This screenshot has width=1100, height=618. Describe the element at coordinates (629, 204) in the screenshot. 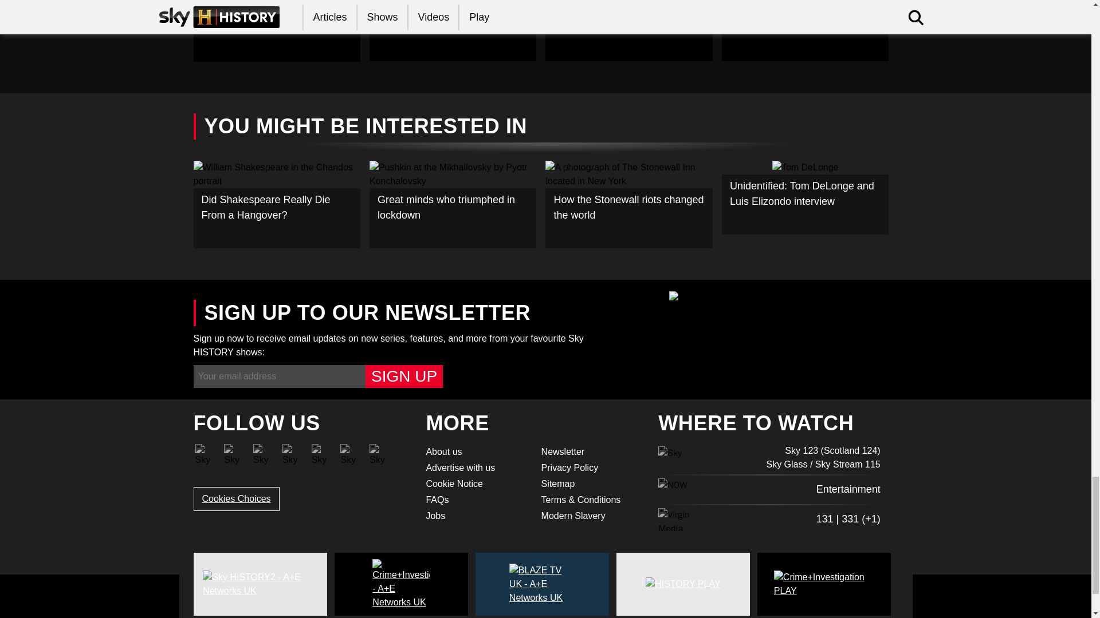

I see `How the Stonewall riots changed the world` at that location.